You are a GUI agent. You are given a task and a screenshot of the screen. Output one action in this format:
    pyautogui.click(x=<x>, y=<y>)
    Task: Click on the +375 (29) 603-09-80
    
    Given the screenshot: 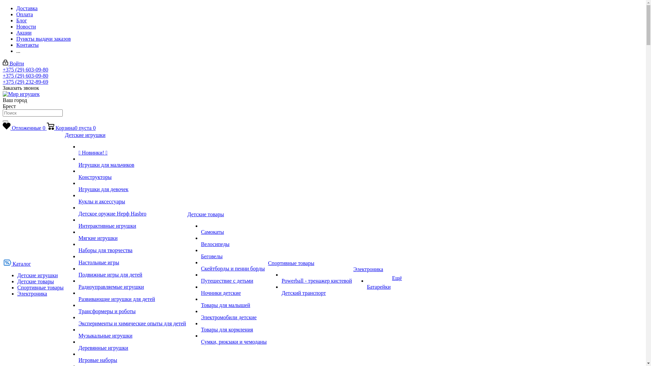 What is the action you would take?
    pyautogui.click(x=25, y=76)
    